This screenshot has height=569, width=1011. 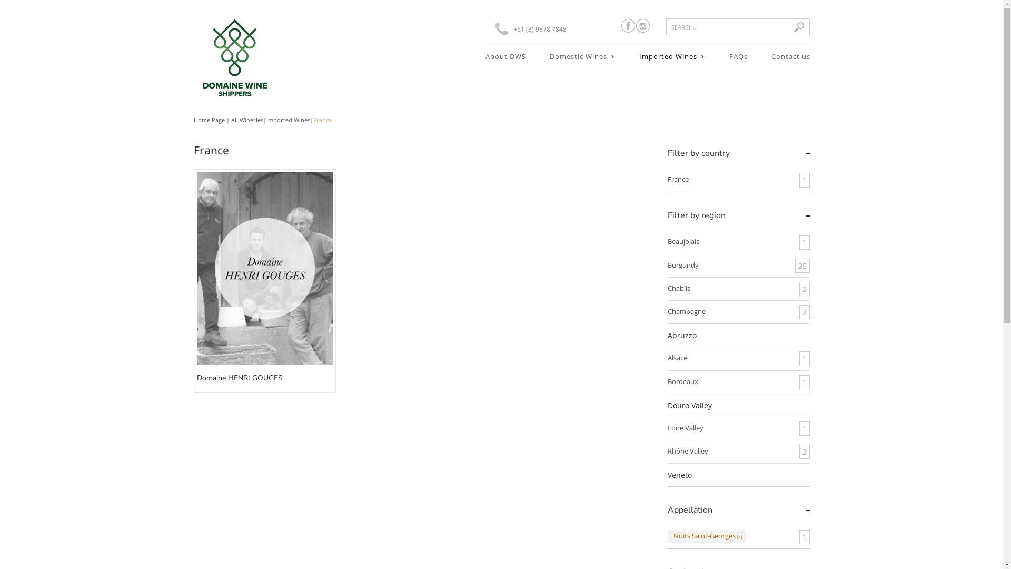 I want to click on Nuits Saint-Georges, so click(x=707, y=536).